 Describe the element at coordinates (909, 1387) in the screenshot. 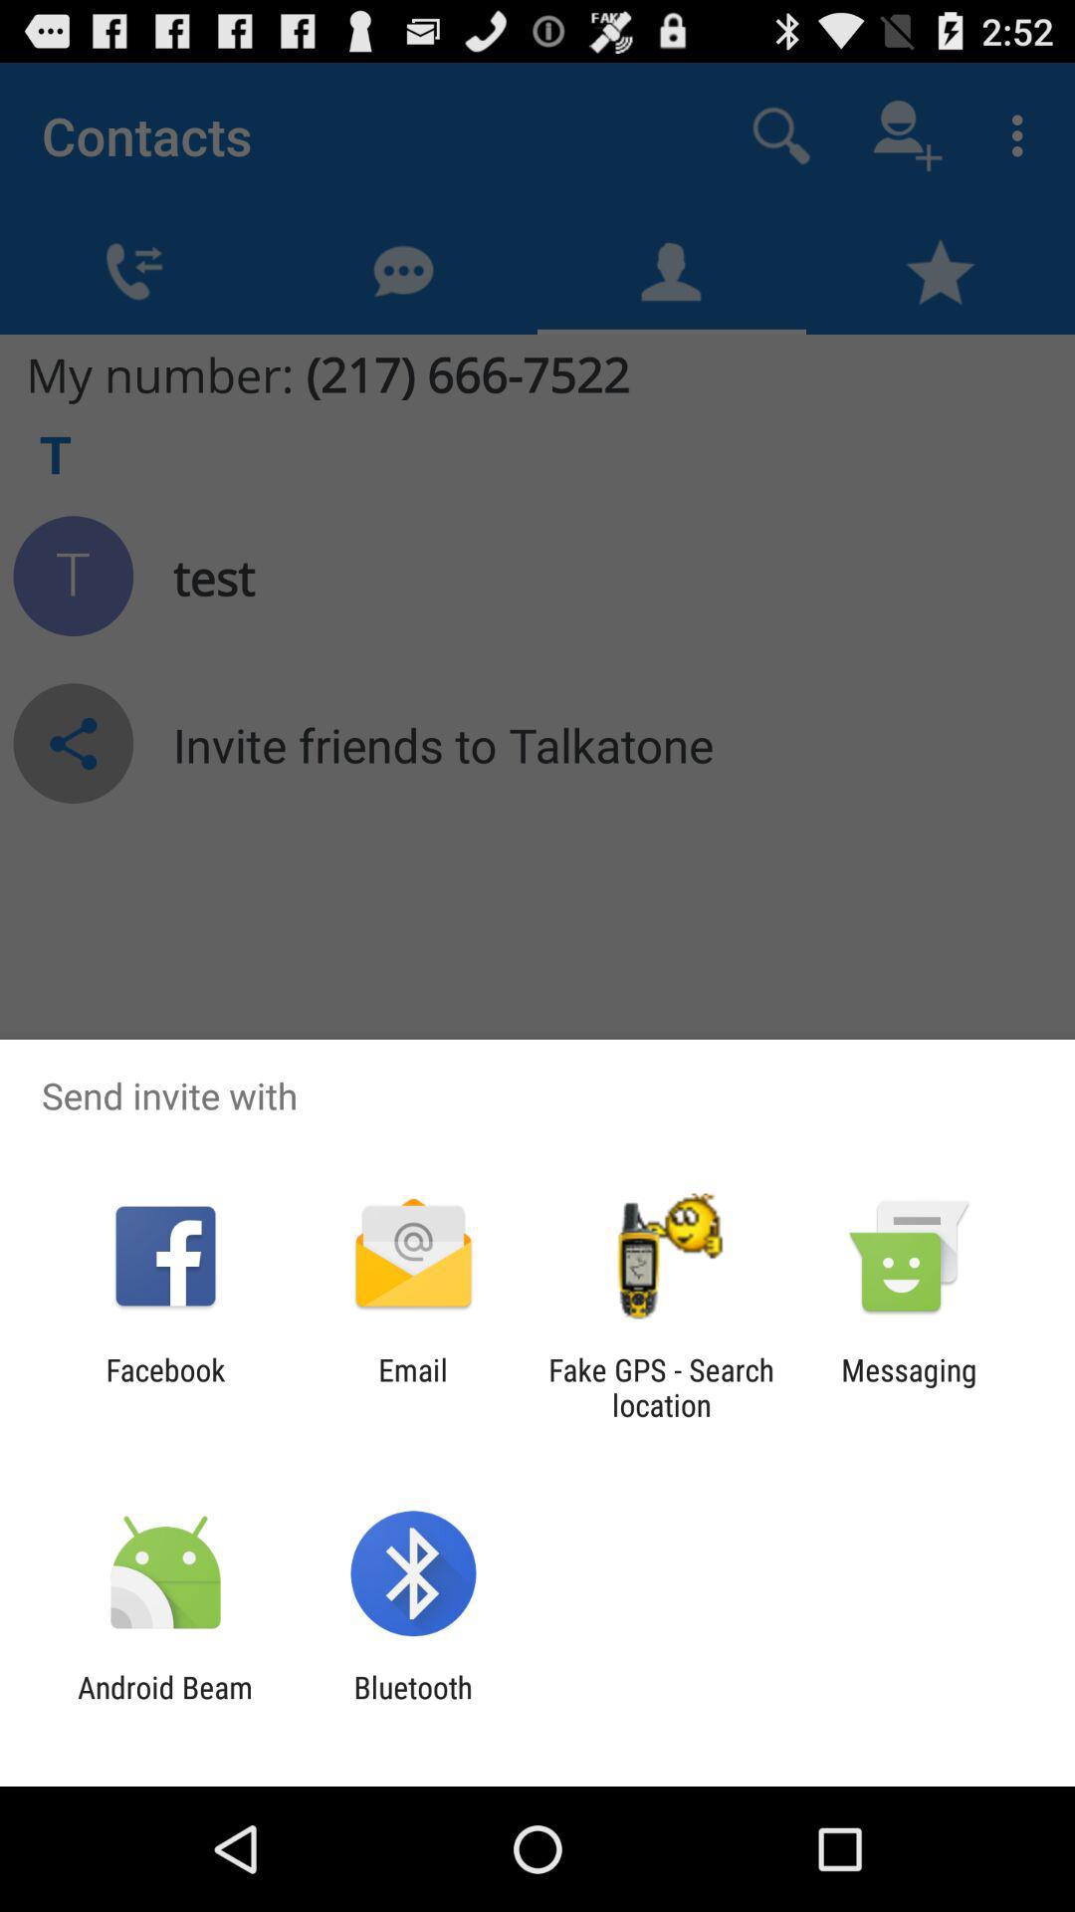

I see `open the messaging` at that location.